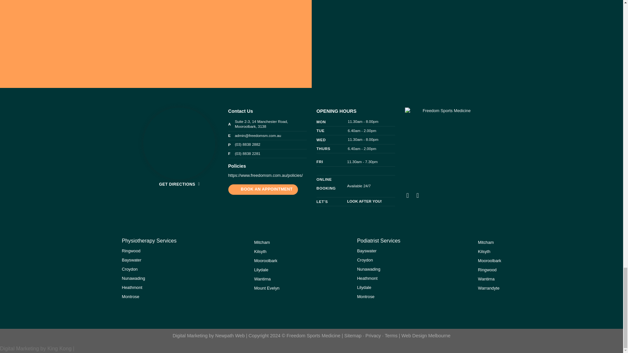  I want to click on Nunawading, so click(133, 278).